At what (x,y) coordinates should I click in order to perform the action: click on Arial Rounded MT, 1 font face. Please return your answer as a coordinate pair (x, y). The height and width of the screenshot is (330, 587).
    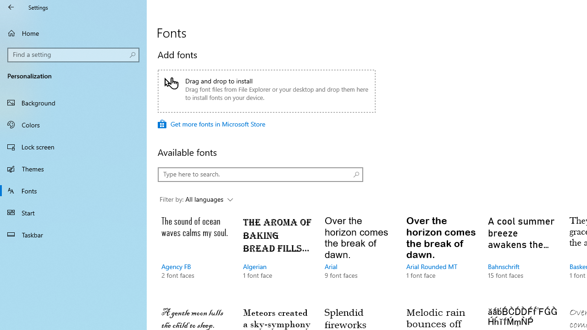
    Looking at the image, I should click on (441, 257).